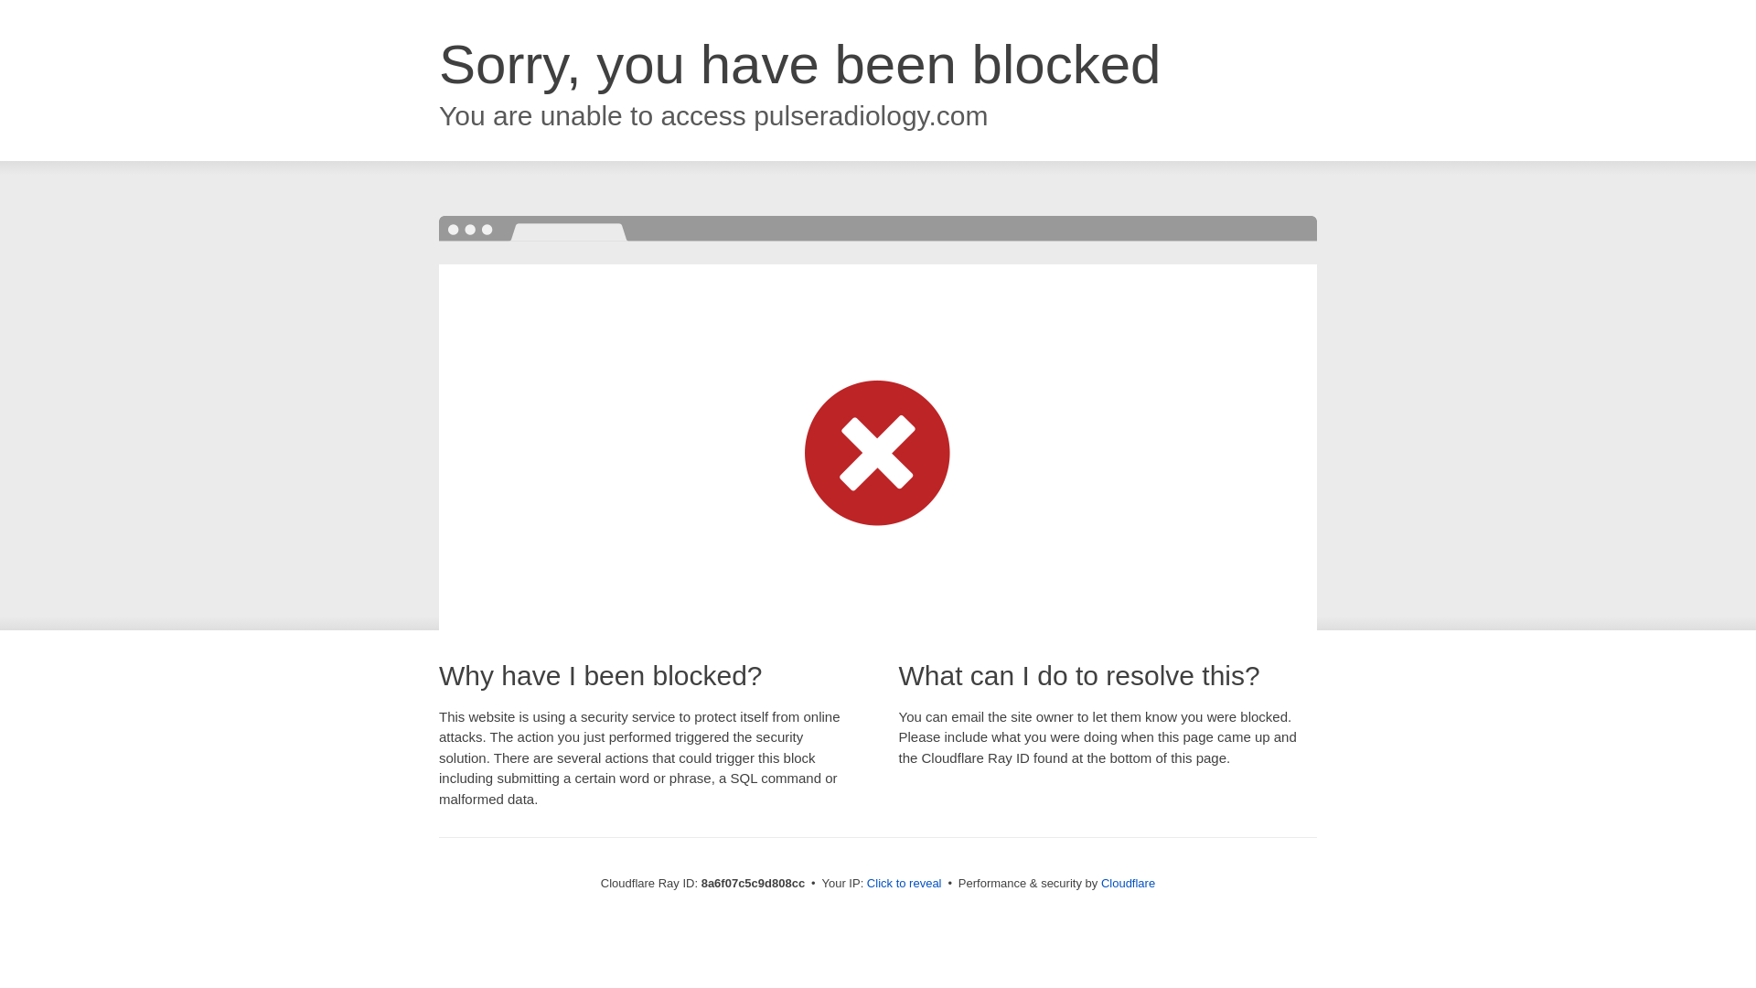 This screenshot has height=988, width=1756. What do you see at coordinates (904, 884) in the screenshot?
I see `Click to reveal` at bounding box center [904, 884].